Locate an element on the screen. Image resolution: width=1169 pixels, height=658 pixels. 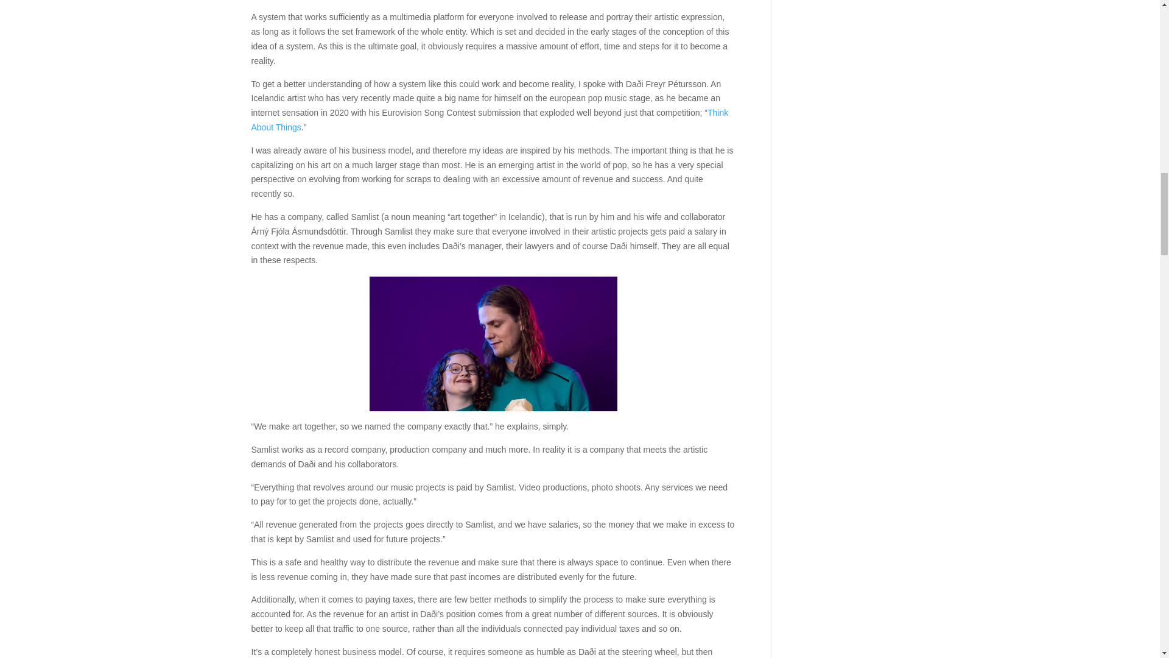
Think About Things is located at coordinates (490, 120).